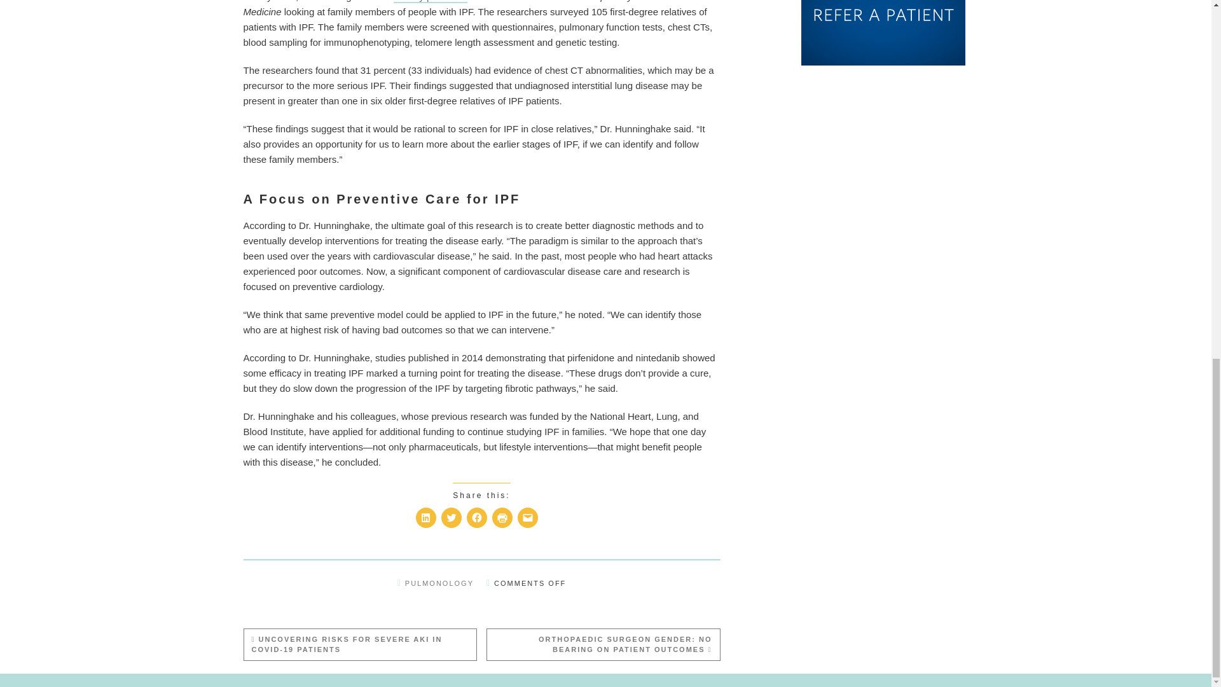 The width and height of the screenshot is (1221, 687). I want to click on UNCOVERING RISKS FOR SEVERE AKI IN COVID-19 PATIENTS, so click(361, 644).